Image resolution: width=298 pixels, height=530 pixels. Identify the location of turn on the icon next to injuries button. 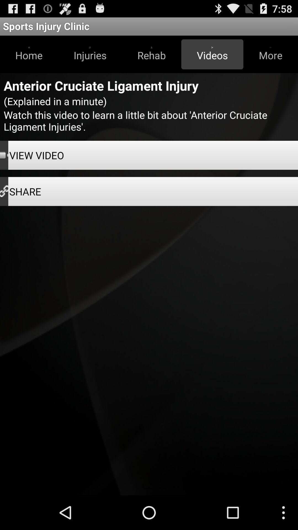
(29, 54).